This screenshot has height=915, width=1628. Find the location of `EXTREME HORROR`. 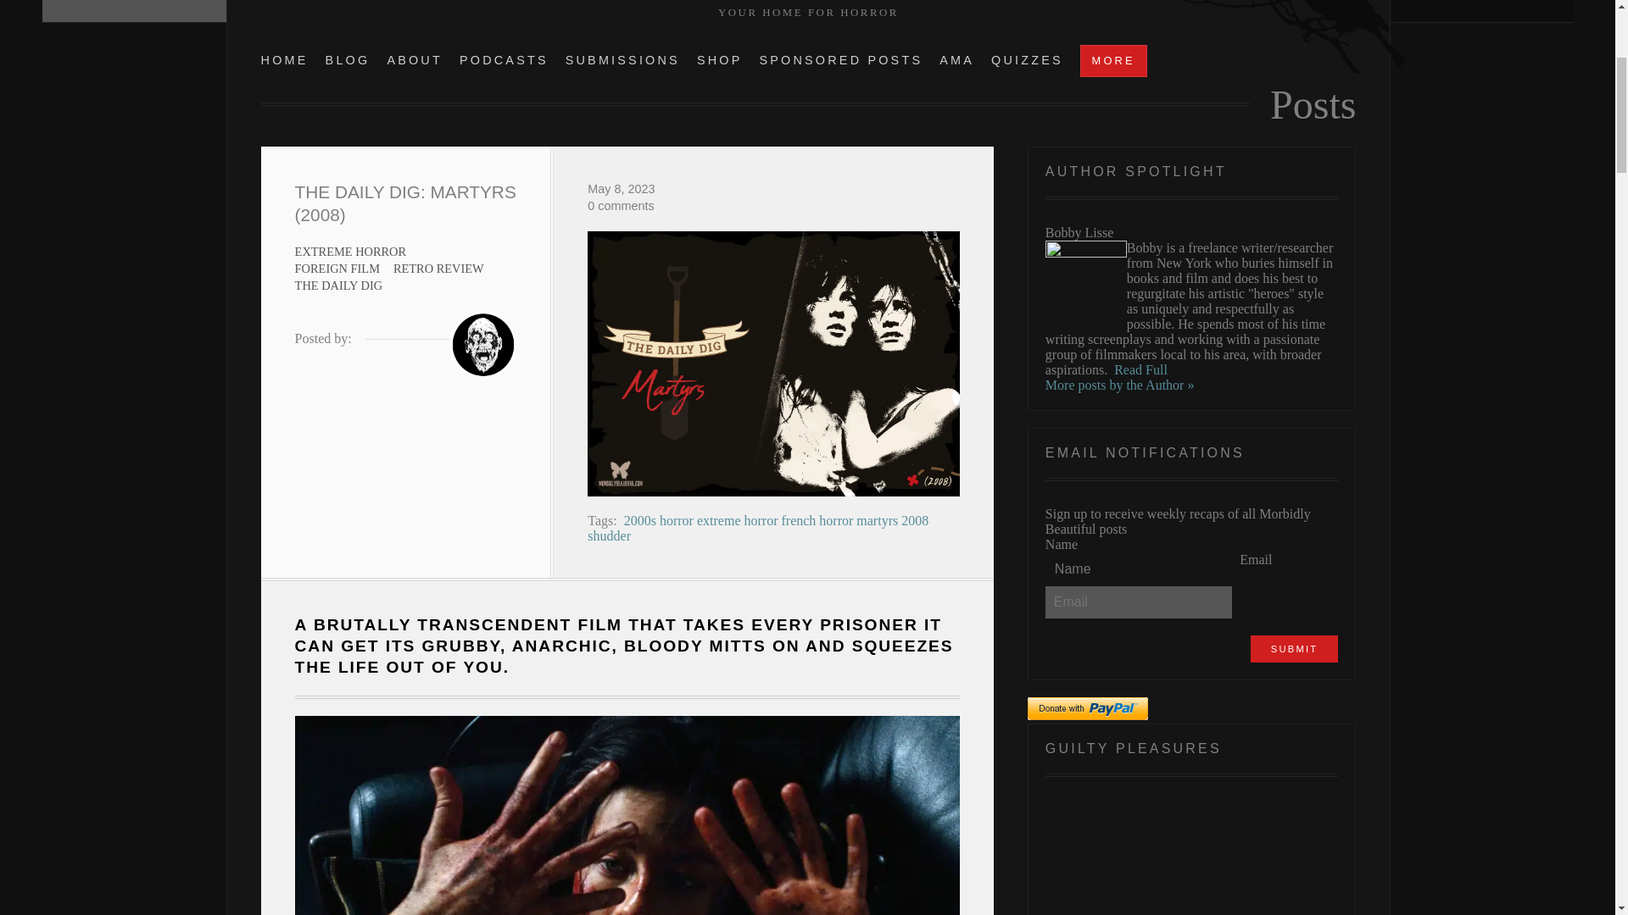

EXTREME HORROR is located at coordinates (351, 251).